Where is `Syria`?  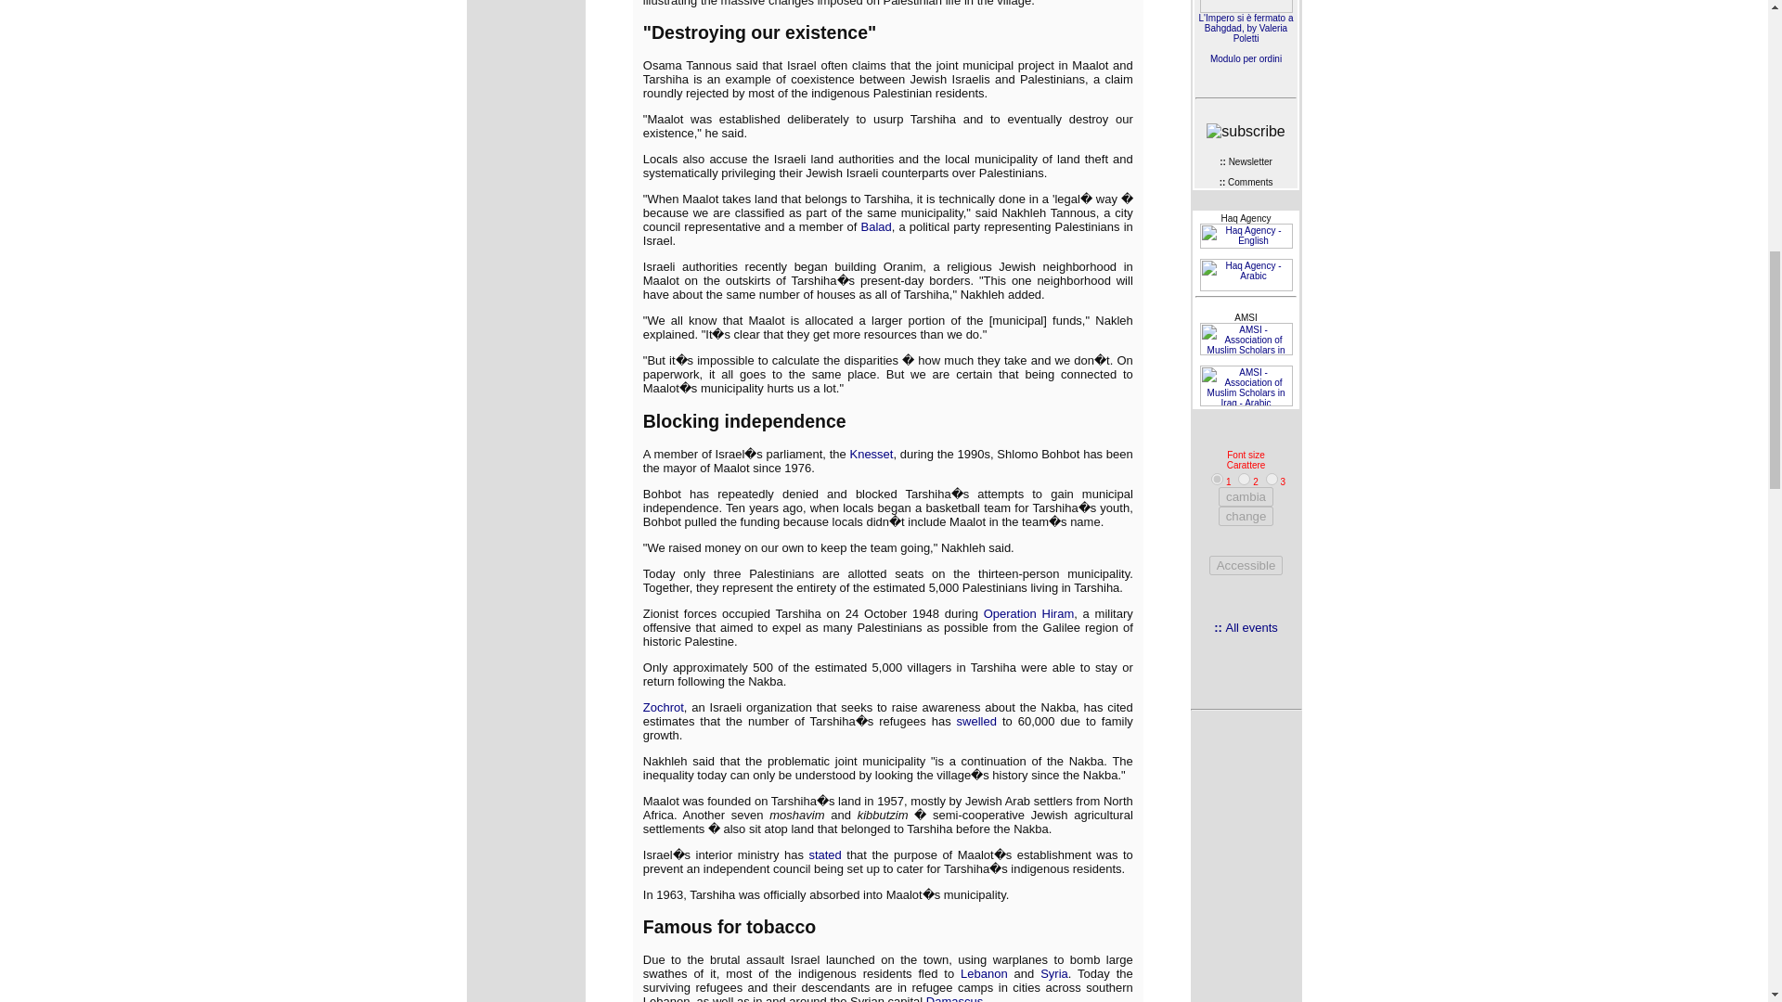
Syria is located at coordinates (1054, 974).